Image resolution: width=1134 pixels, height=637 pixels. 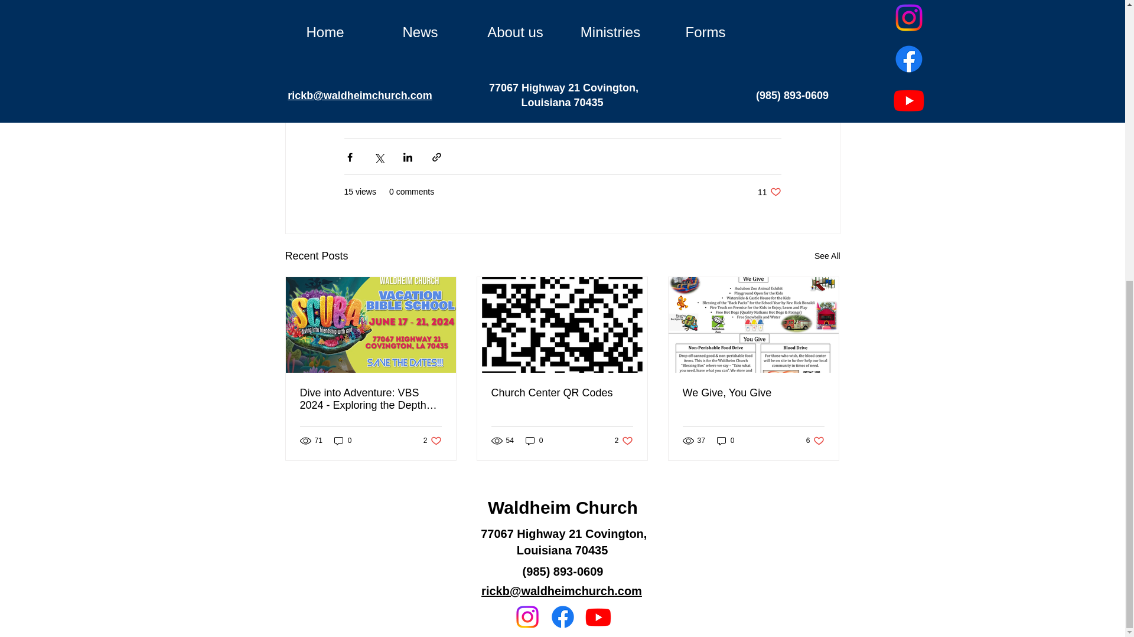 I want to click on We Give, You Give, so click(x=562, y=393).